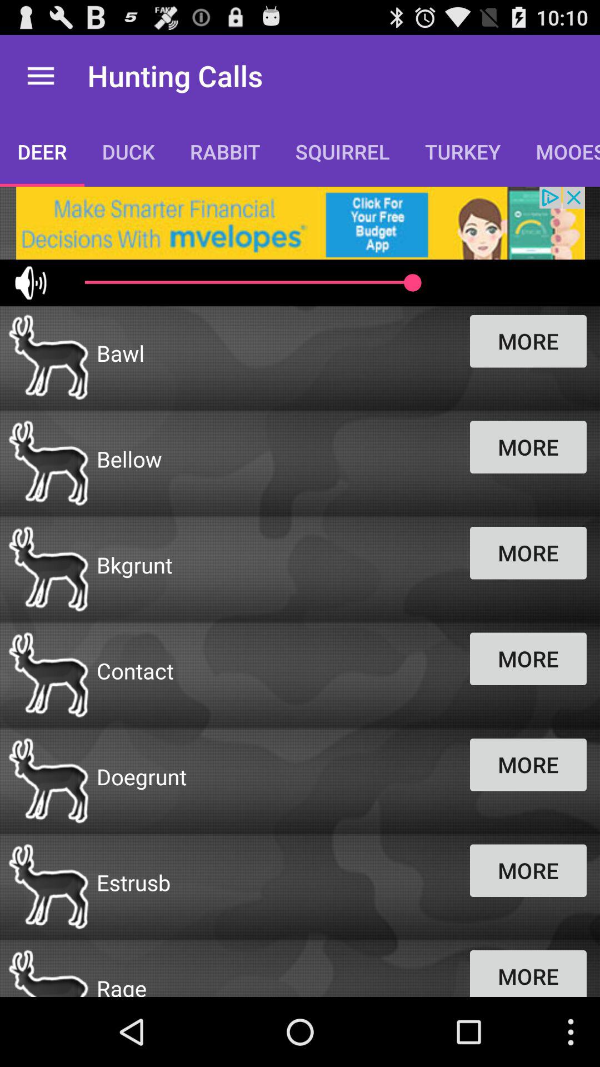  I want to click on advertisement area, so click(300, 223).